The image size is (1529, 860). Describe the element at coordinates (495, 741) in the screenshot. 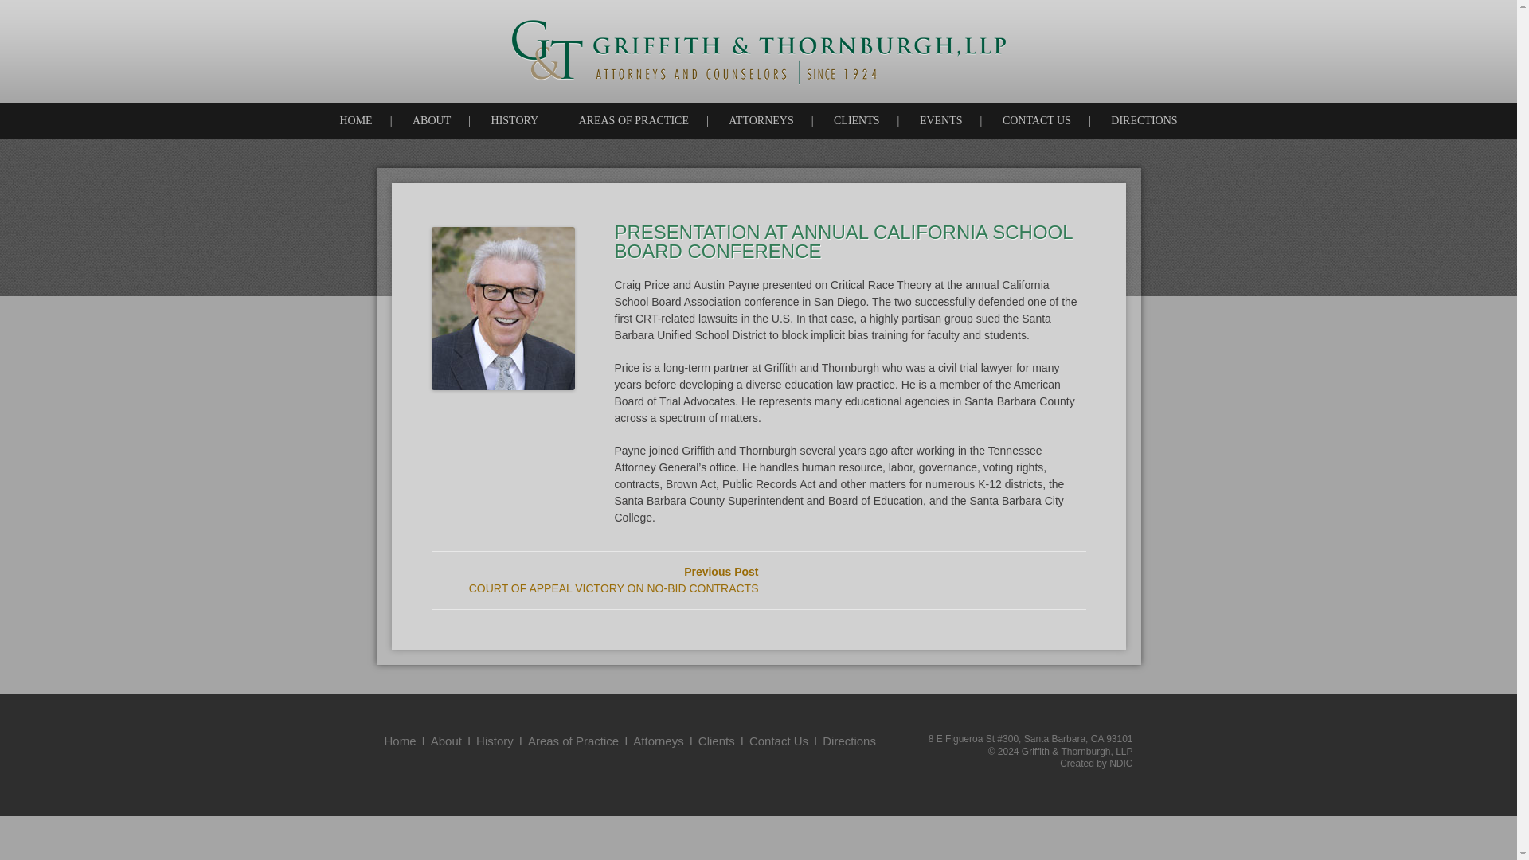

I see `History` at that location.